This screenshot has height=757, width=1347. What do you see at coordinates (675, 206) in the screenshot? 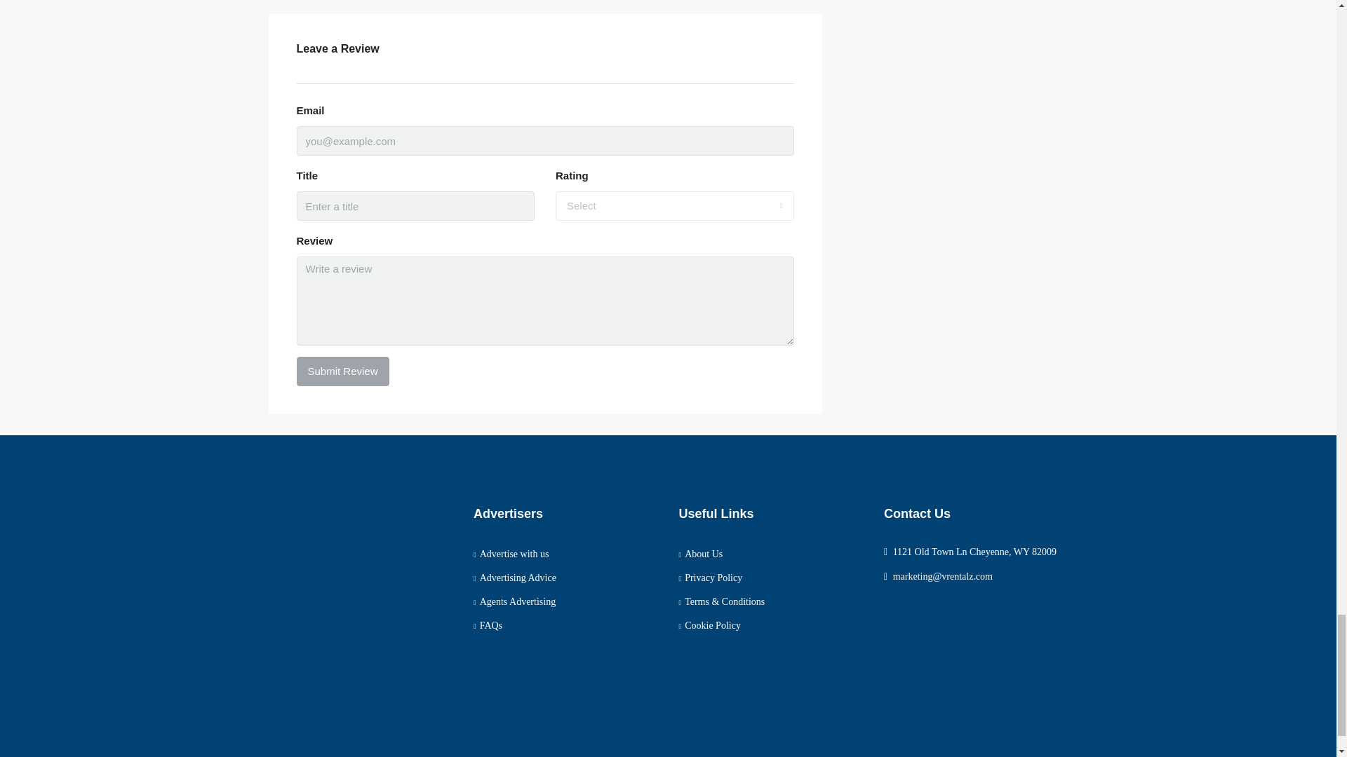
I see `Select` at bounding box center [675, 206].